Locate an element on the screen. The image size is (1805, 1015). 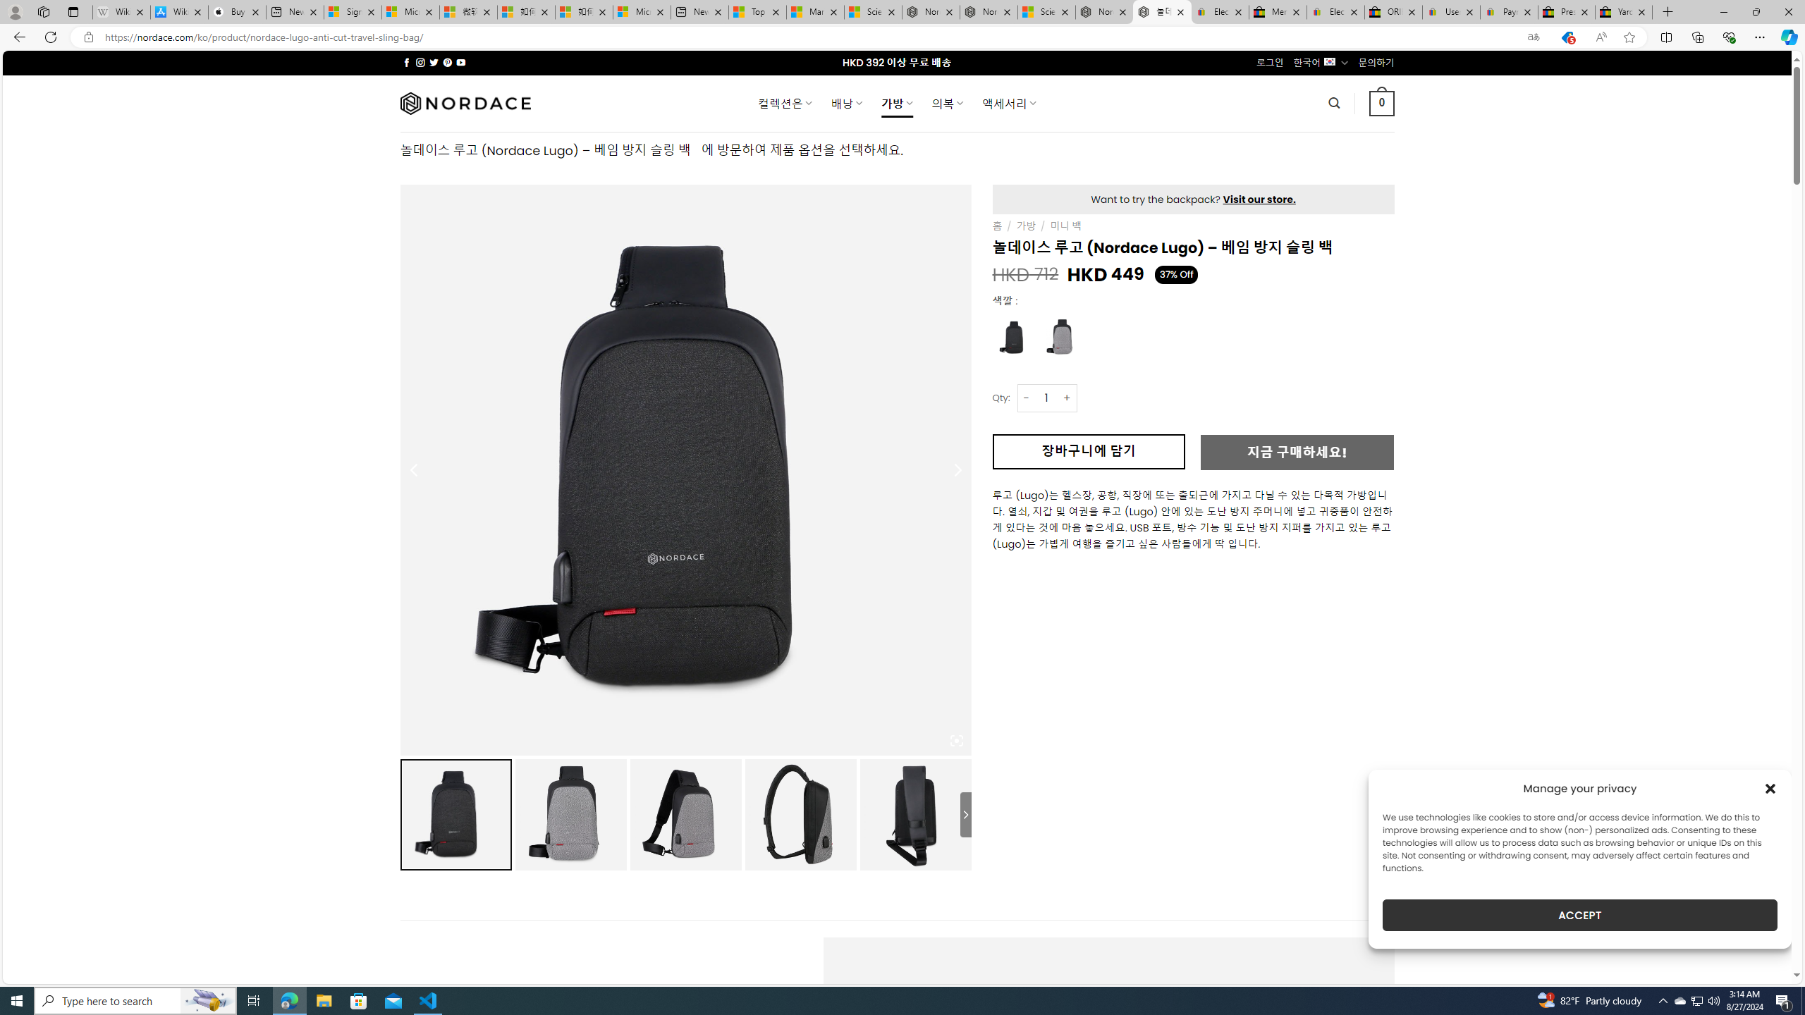
Class: cmplz-close is located at coordinates (1770, 788).